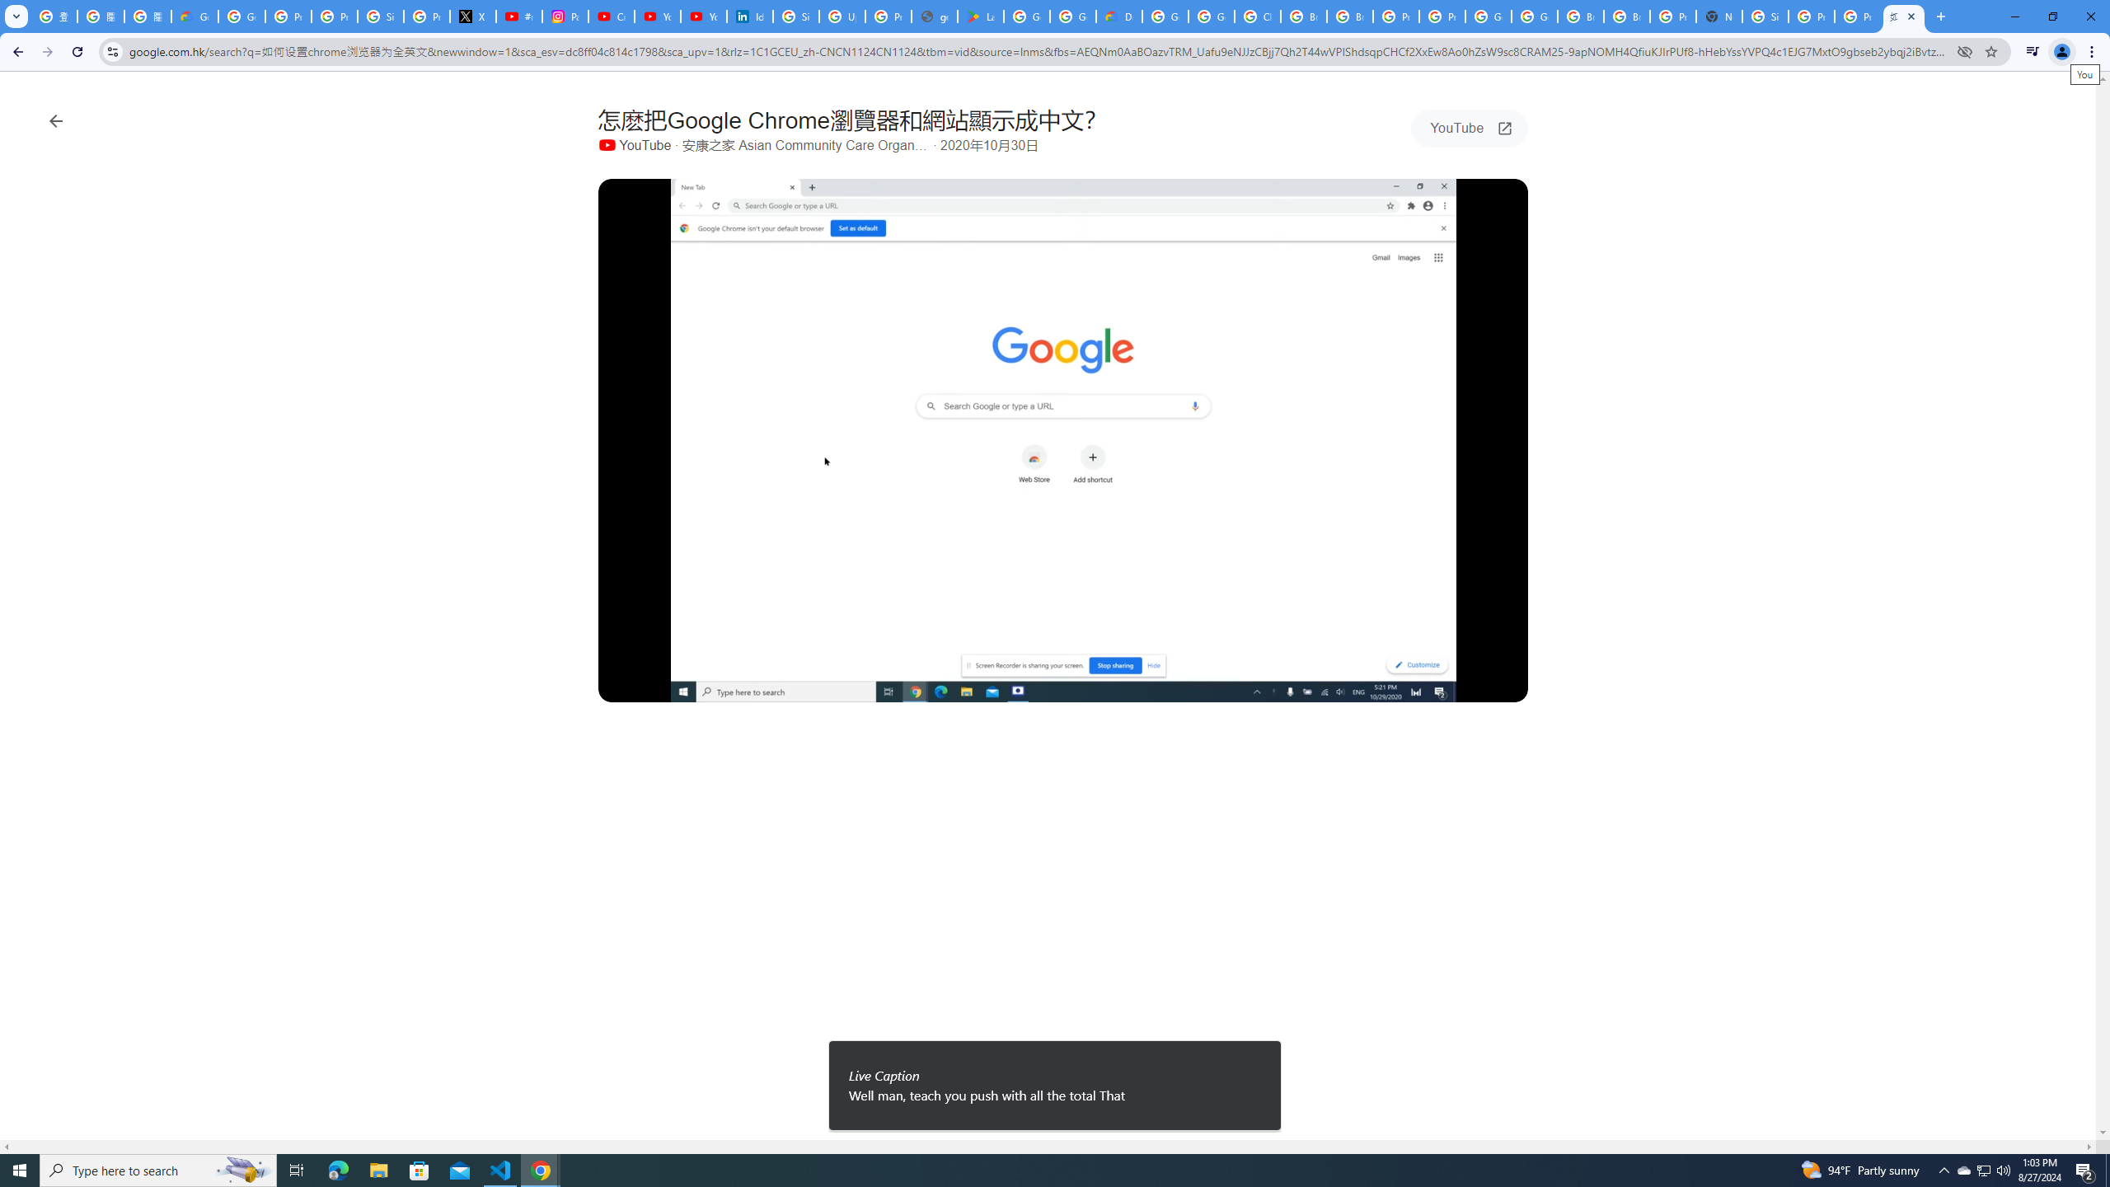 The width and height of the screenshot is (2110, 1187). Describe the element at coordinates (47, 52) in the screenshot. I see `Forward` at that location.